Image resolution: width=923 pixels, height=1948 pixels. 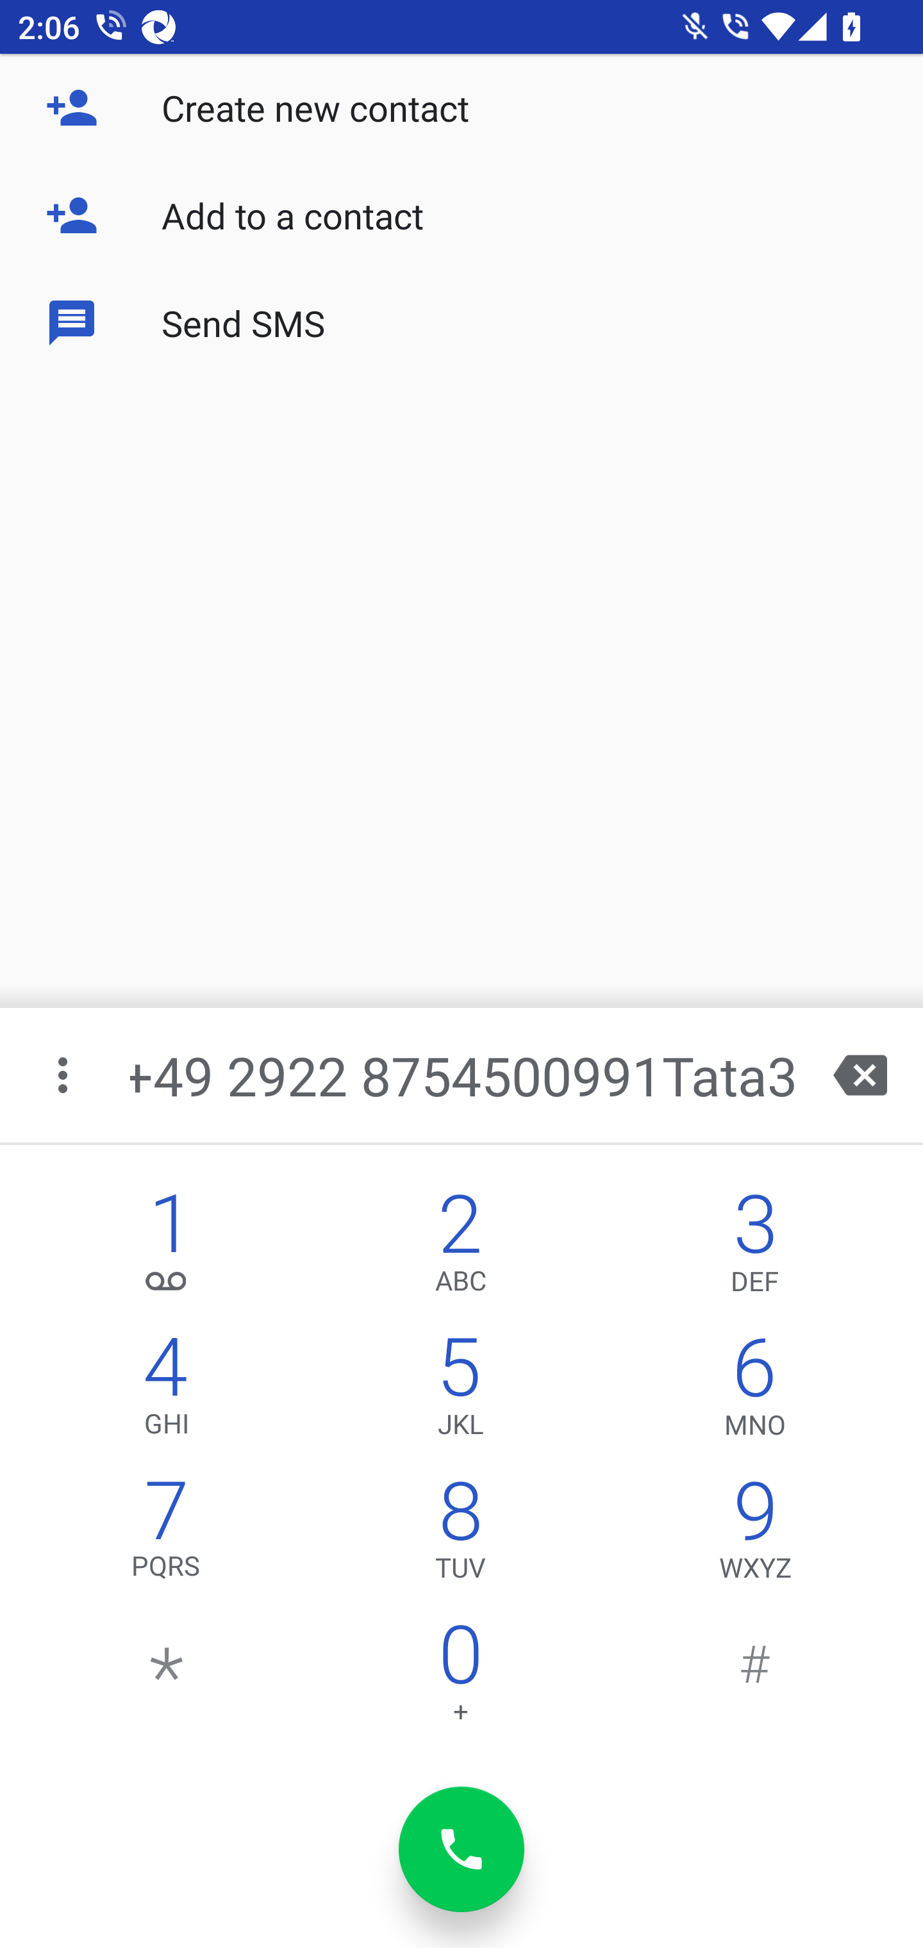 What do you see at coordinates (167, 1248) in the screenshot?
I see `1, 1` at bounding box center [167, 1248].